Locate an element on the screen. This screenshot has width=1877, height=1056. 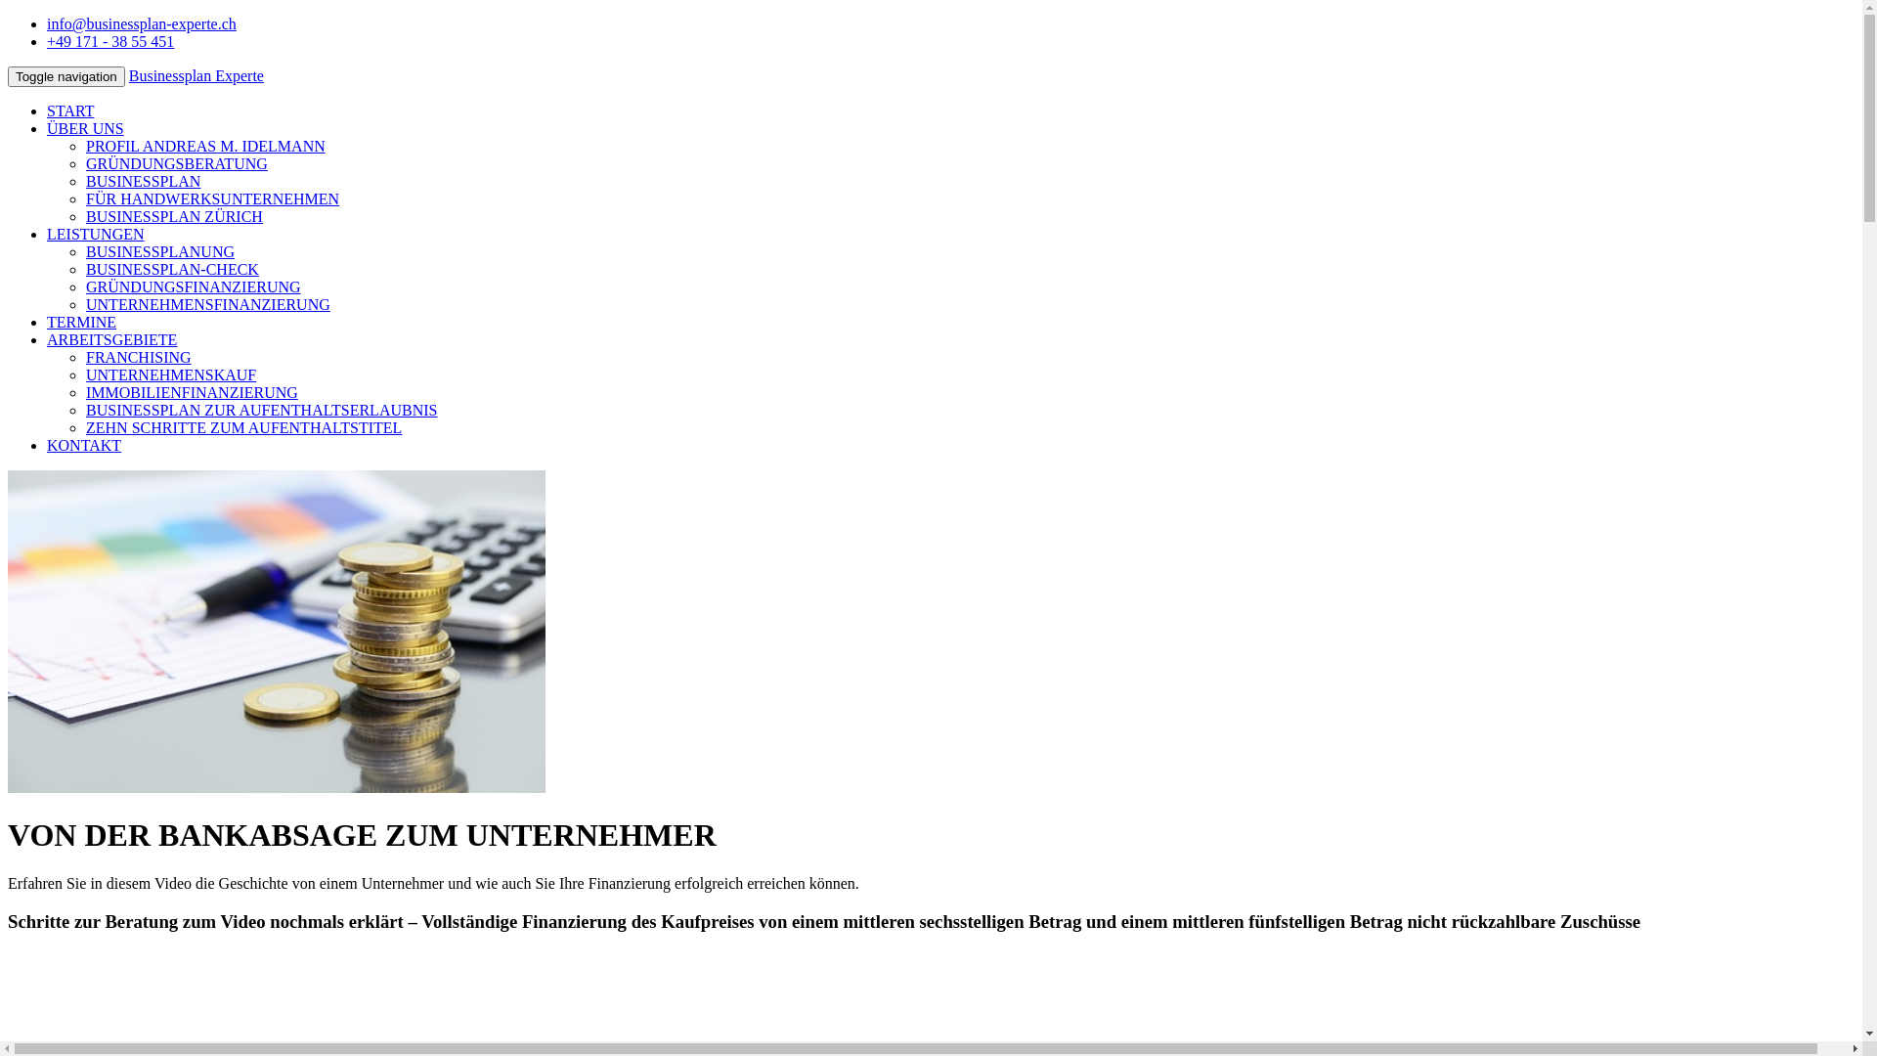
TERMINE is located at coordinates (82, 323).